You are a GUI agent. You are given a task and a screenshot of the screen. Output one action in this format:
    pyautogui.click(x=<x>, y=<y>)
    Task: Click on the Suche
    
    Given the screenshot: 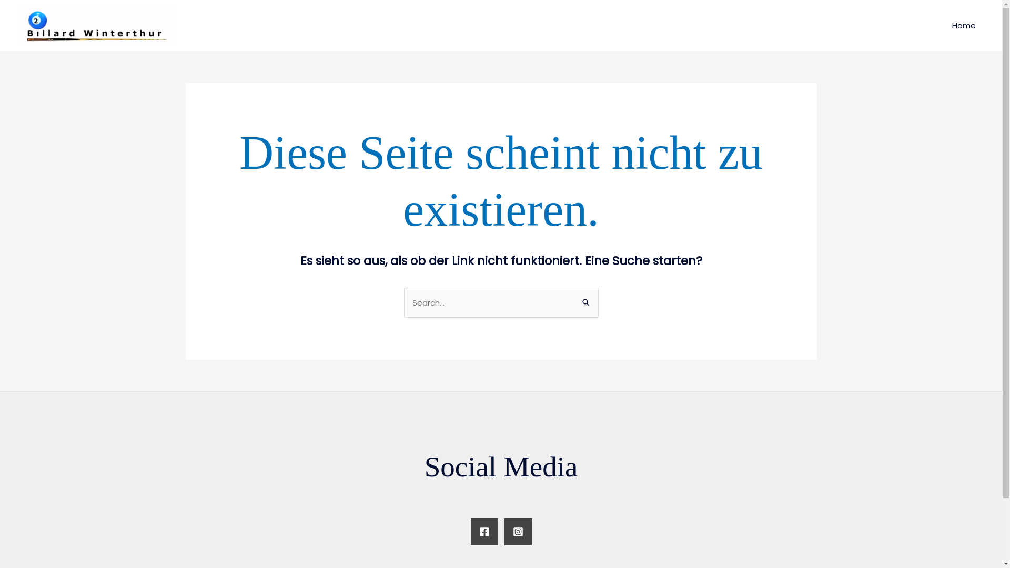 What is the action you would take?
    pyautogui.click(x=586, y=299)
    